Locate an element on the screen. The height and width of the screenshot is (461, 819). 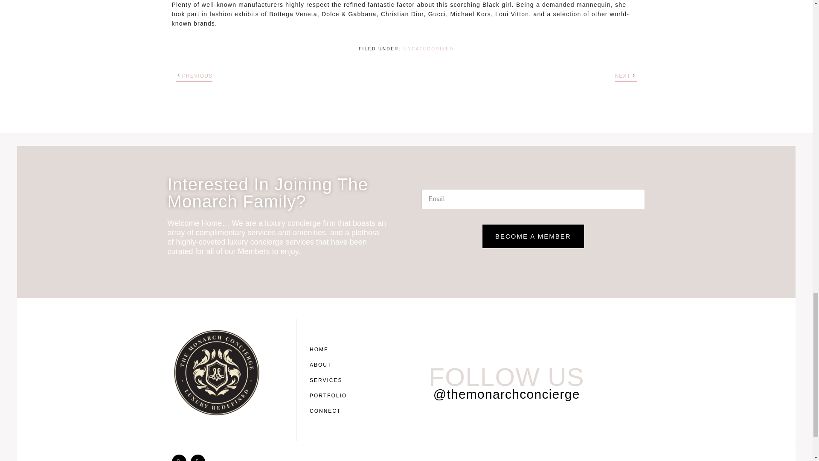
UNCATEGORIZED is located at coordinates (428, 49).